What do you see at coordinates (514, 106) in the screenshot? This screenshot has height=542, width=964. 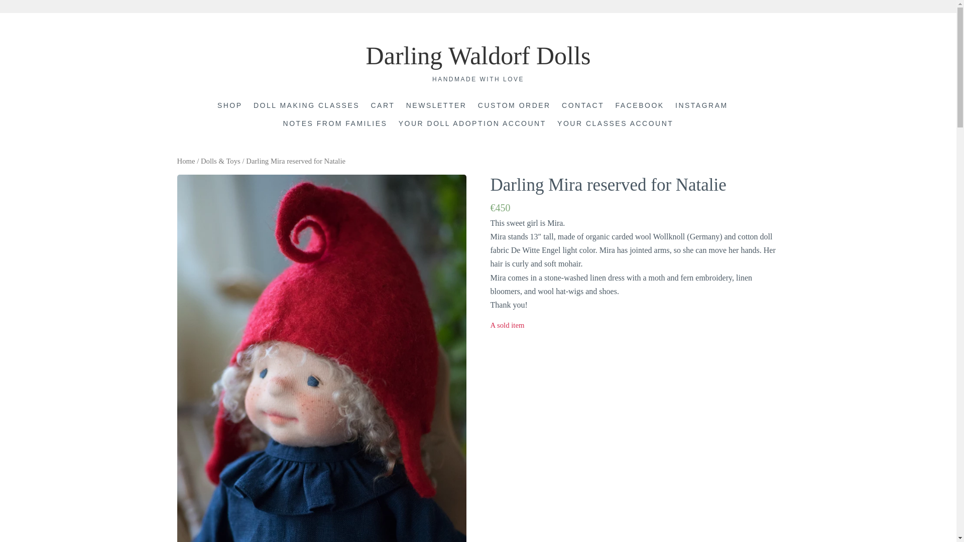 I see `CUSTOM ORDER` at bounding box center [514, 106].